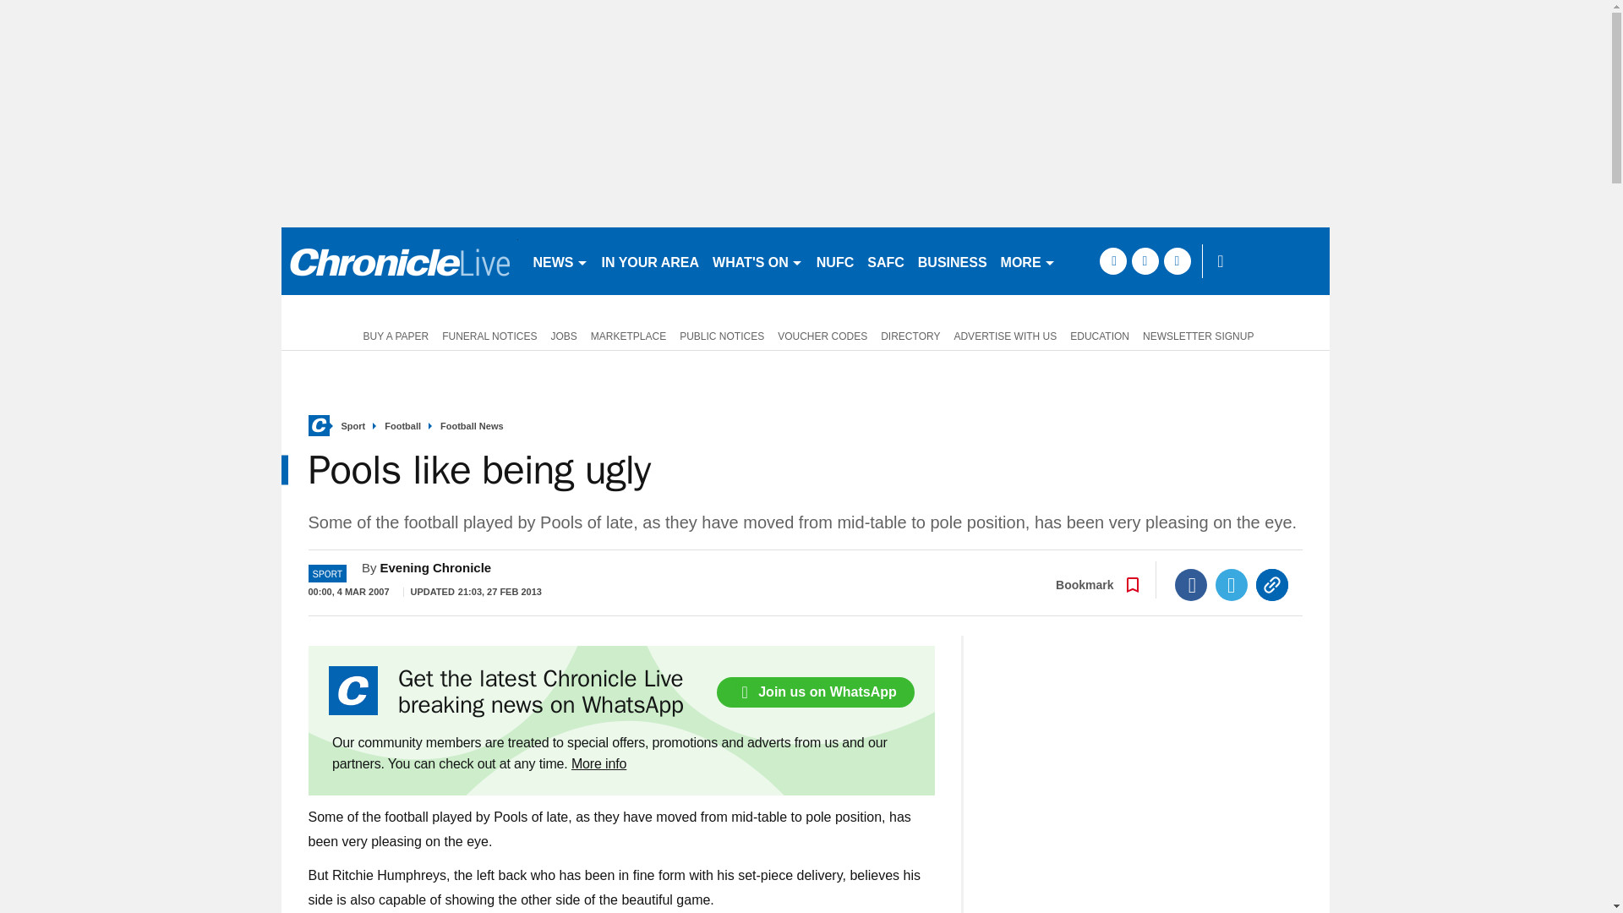 The height and width of the screenshot is (913, 1623). What do you see at coordinates (1028, 260) in the screenshot?
I see `MORE` at bounding box center [1028, 260].